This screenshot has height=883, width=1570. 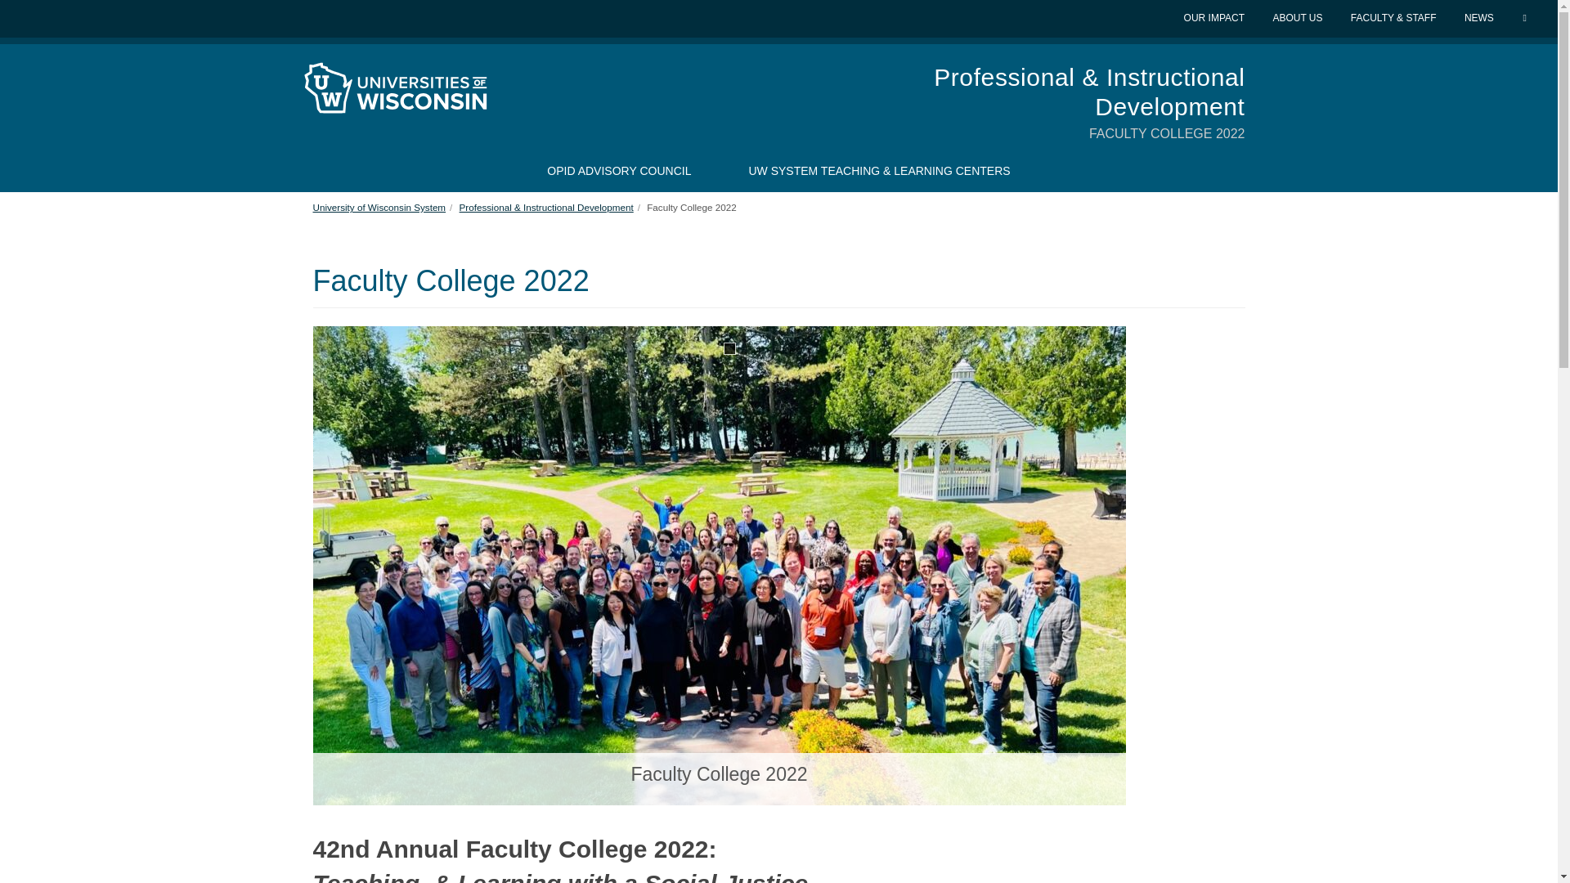 What do you see at coordinates (619, 170) in the screenshot?
I see `OPID ADVISORY COUNCIL` at bounding box center [619, 170].